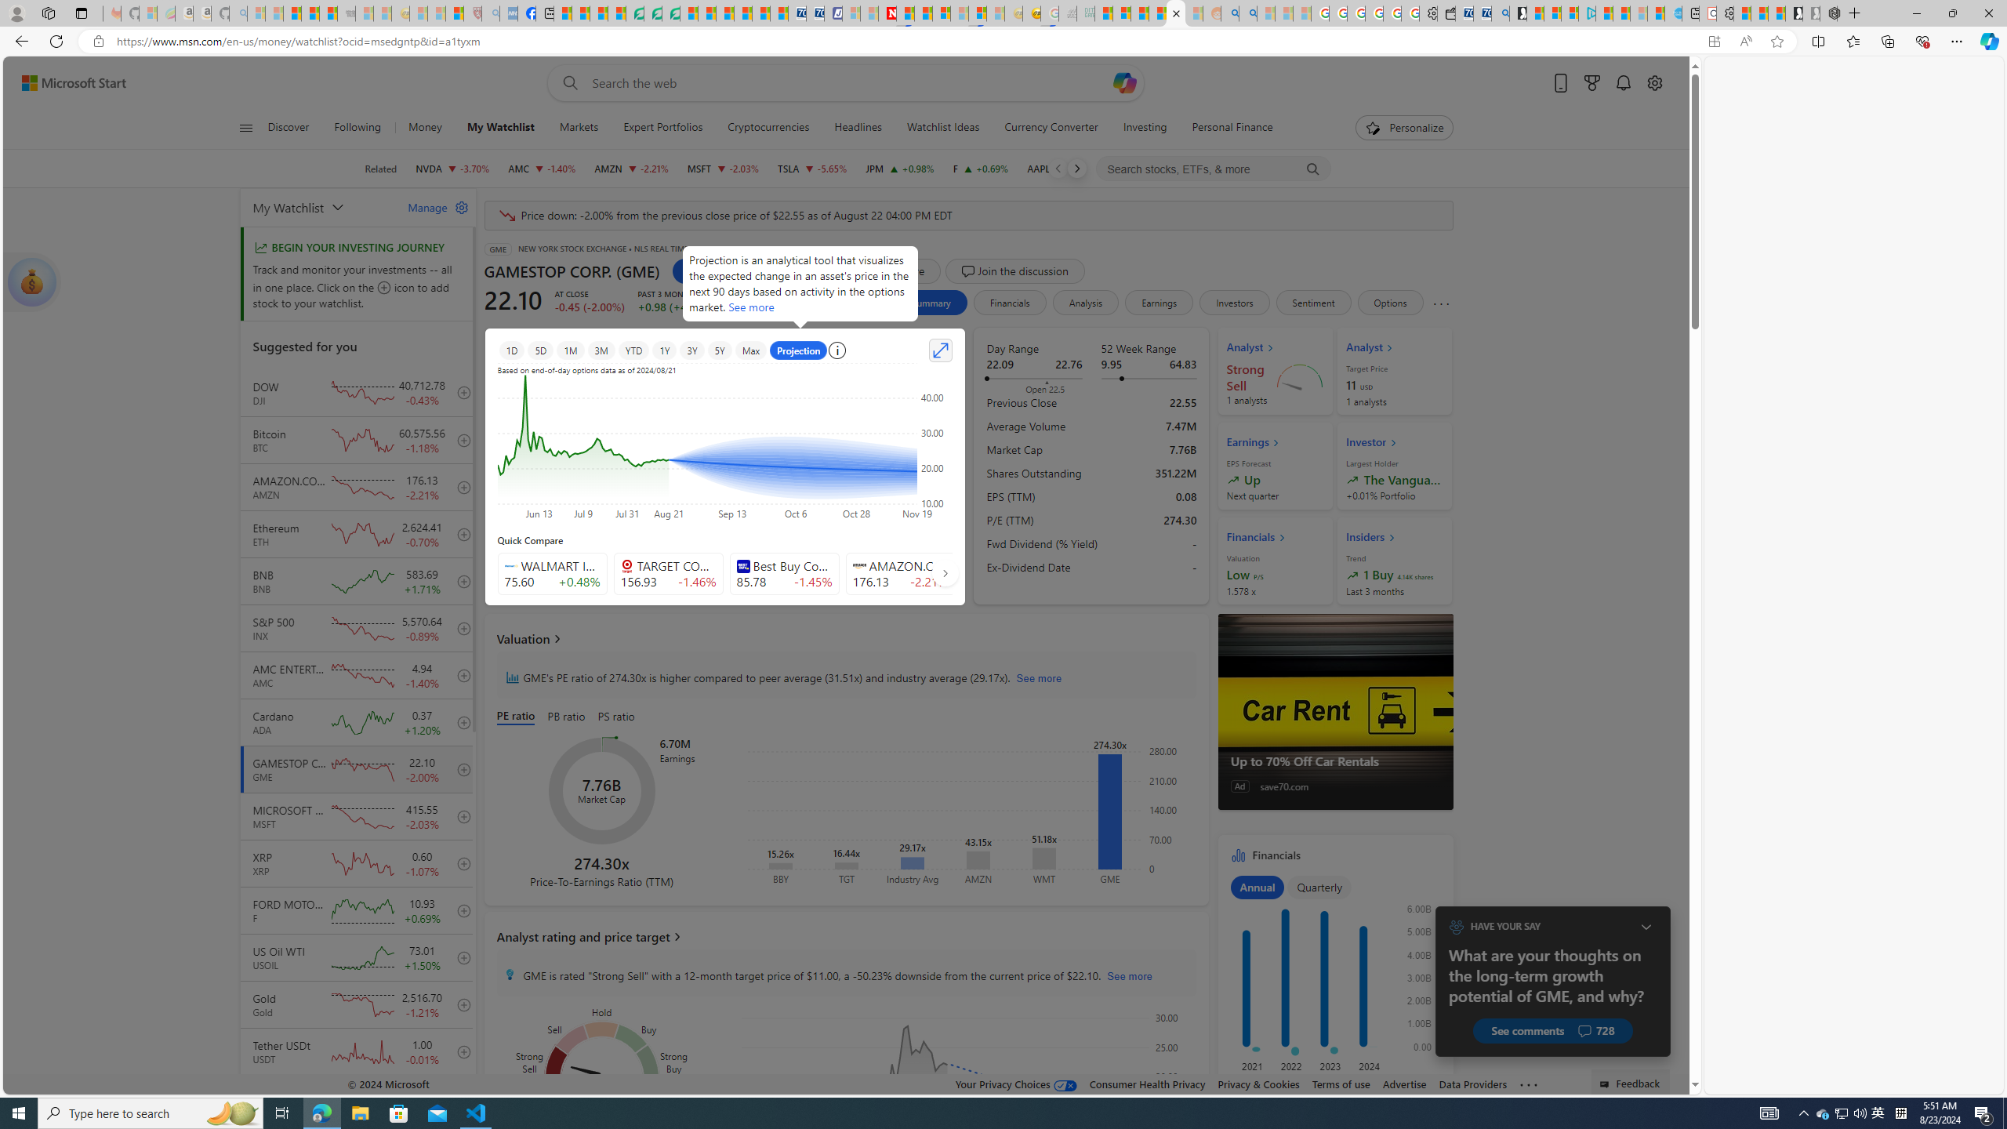 Image resolution: width=2007 pixels, height=1129 pixels. I want to click on Markets, so click(579, 128).